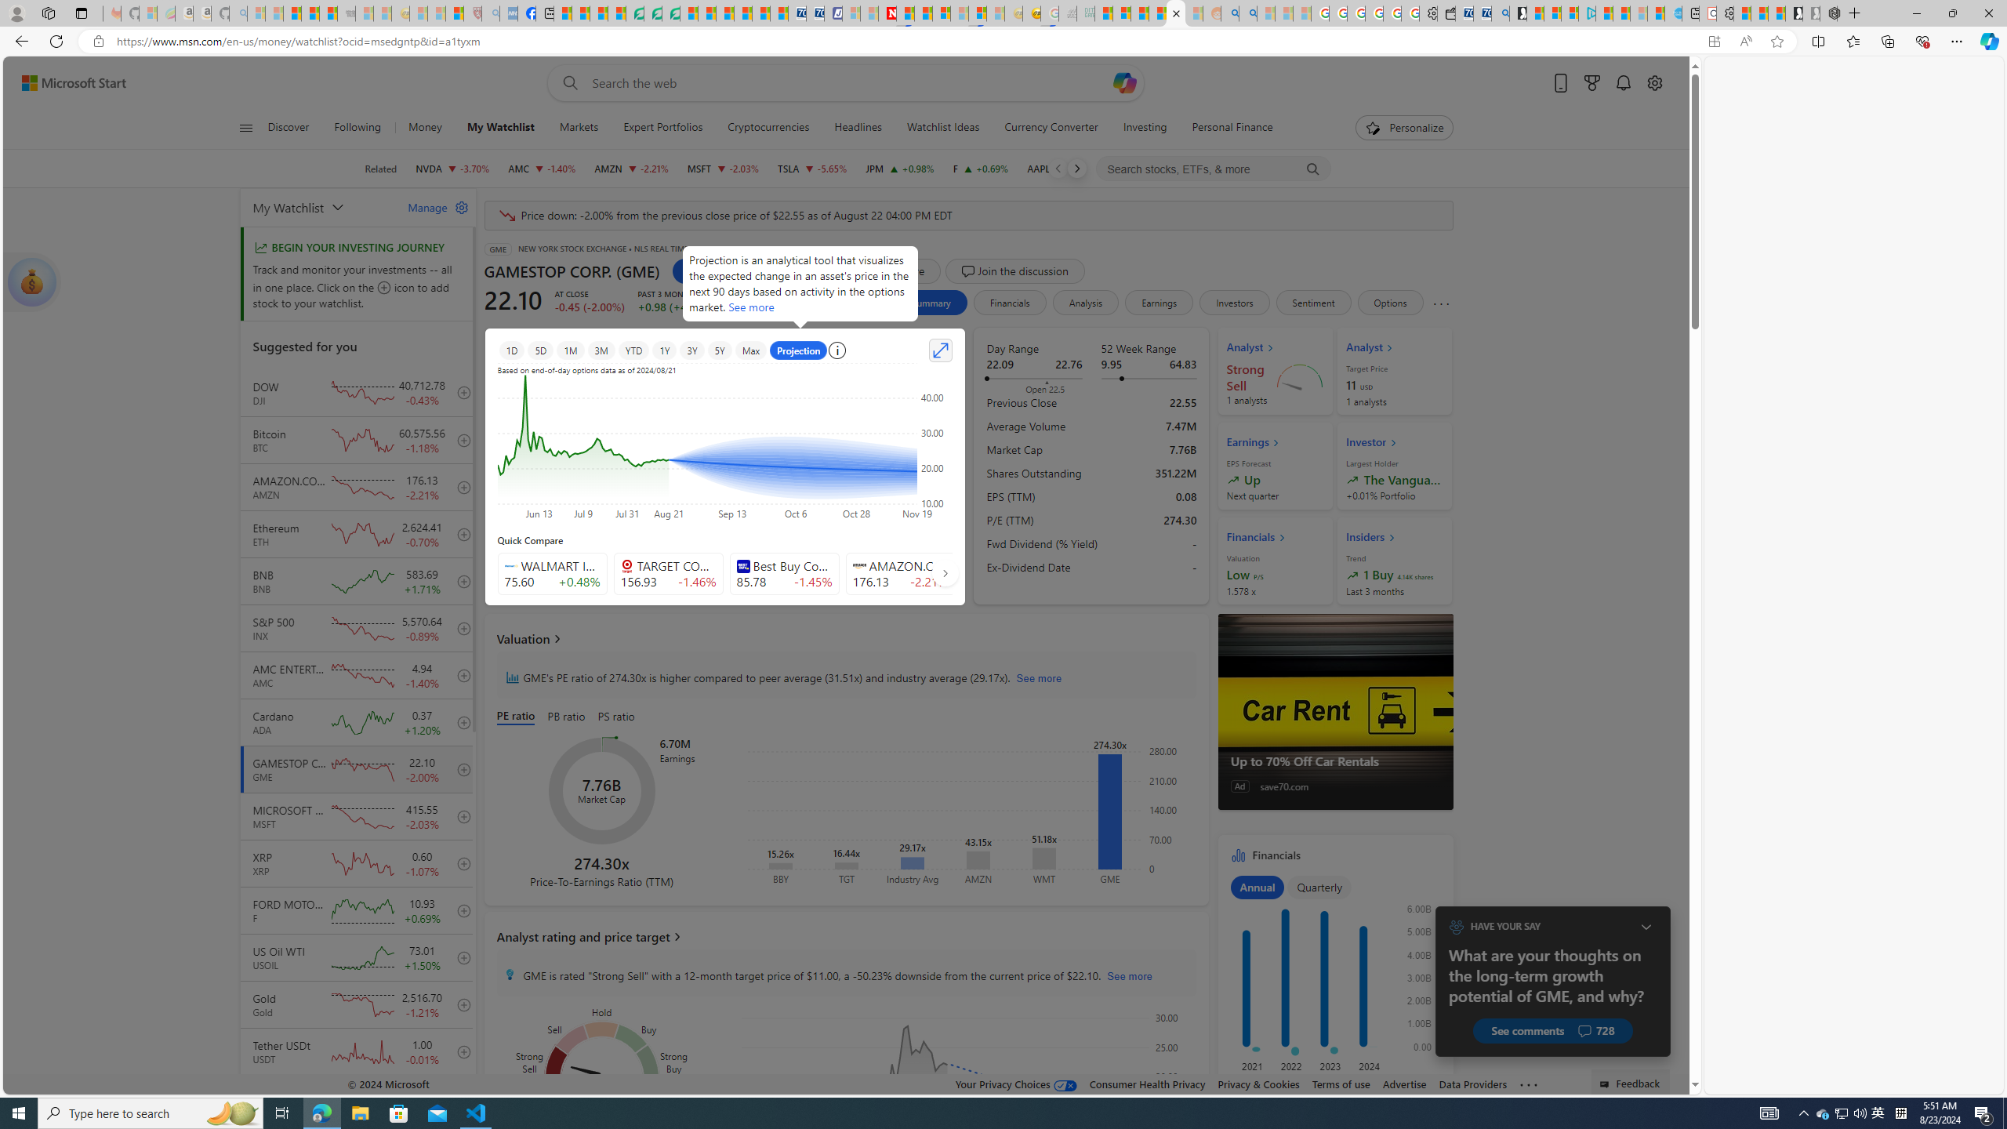 Image resolution: width=2007 pixels, height=1129 pixels. I want to click on Markets, so click(579, 128).